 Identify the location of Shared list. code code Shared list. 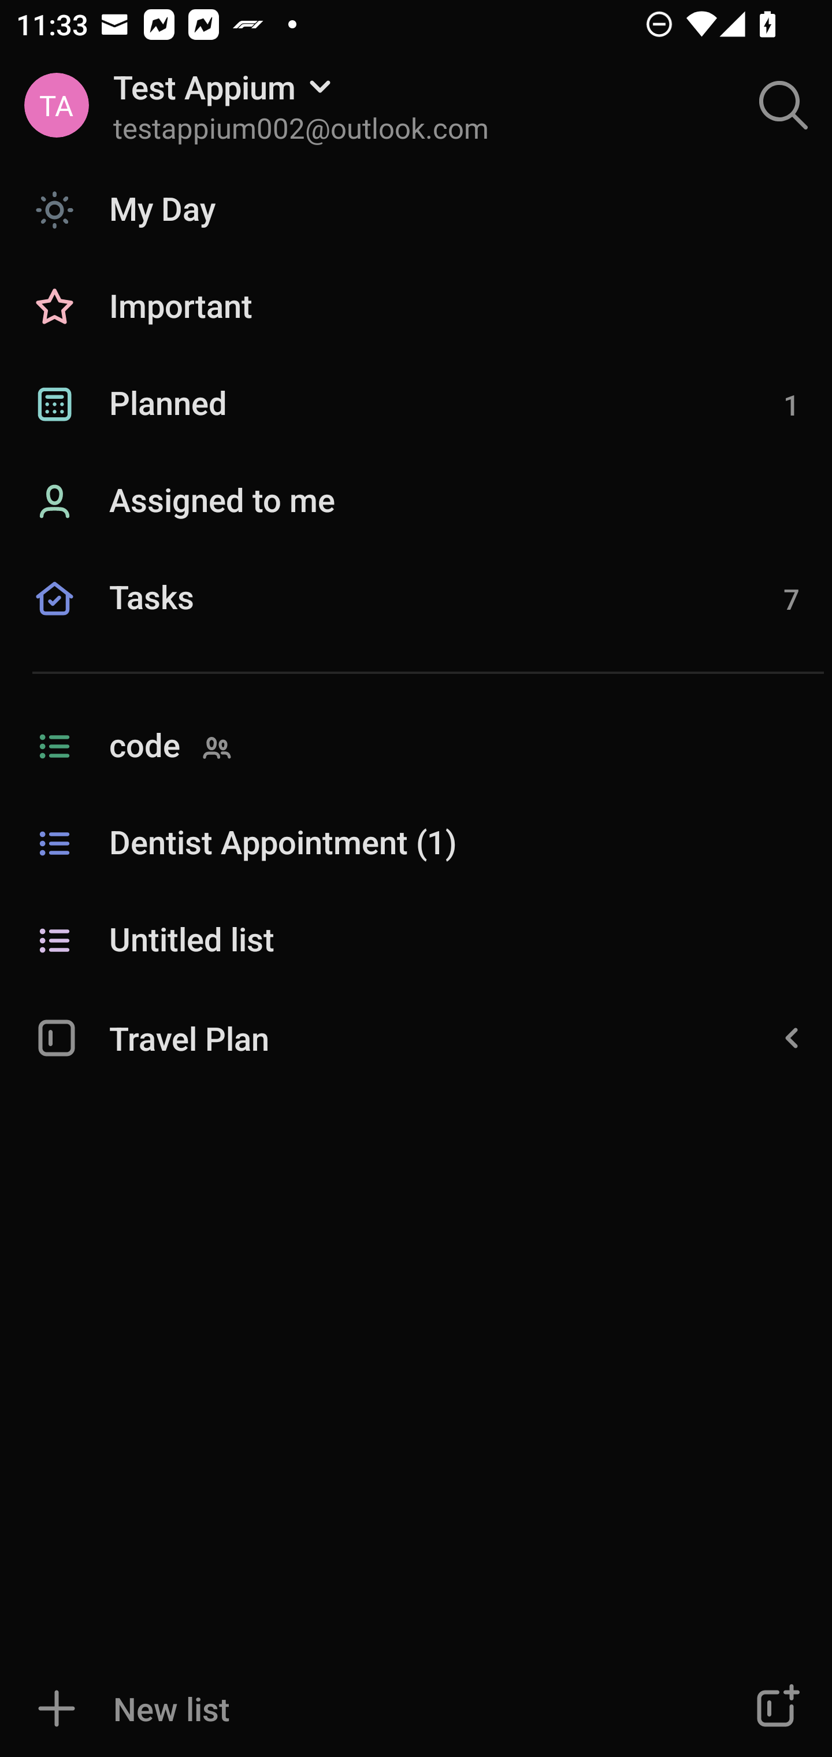
(416, 747).